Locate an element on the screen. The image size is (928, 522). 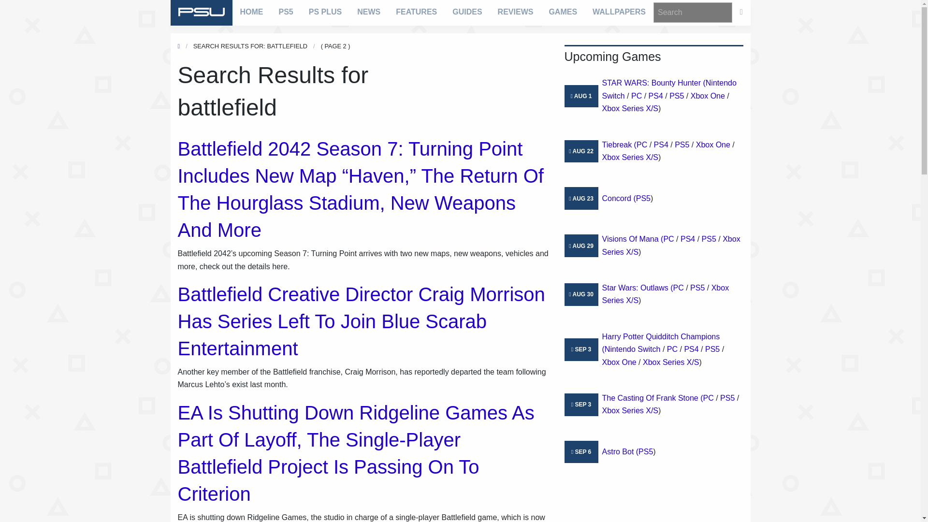
WALLPAPERS is located at coordinates (619, 12).